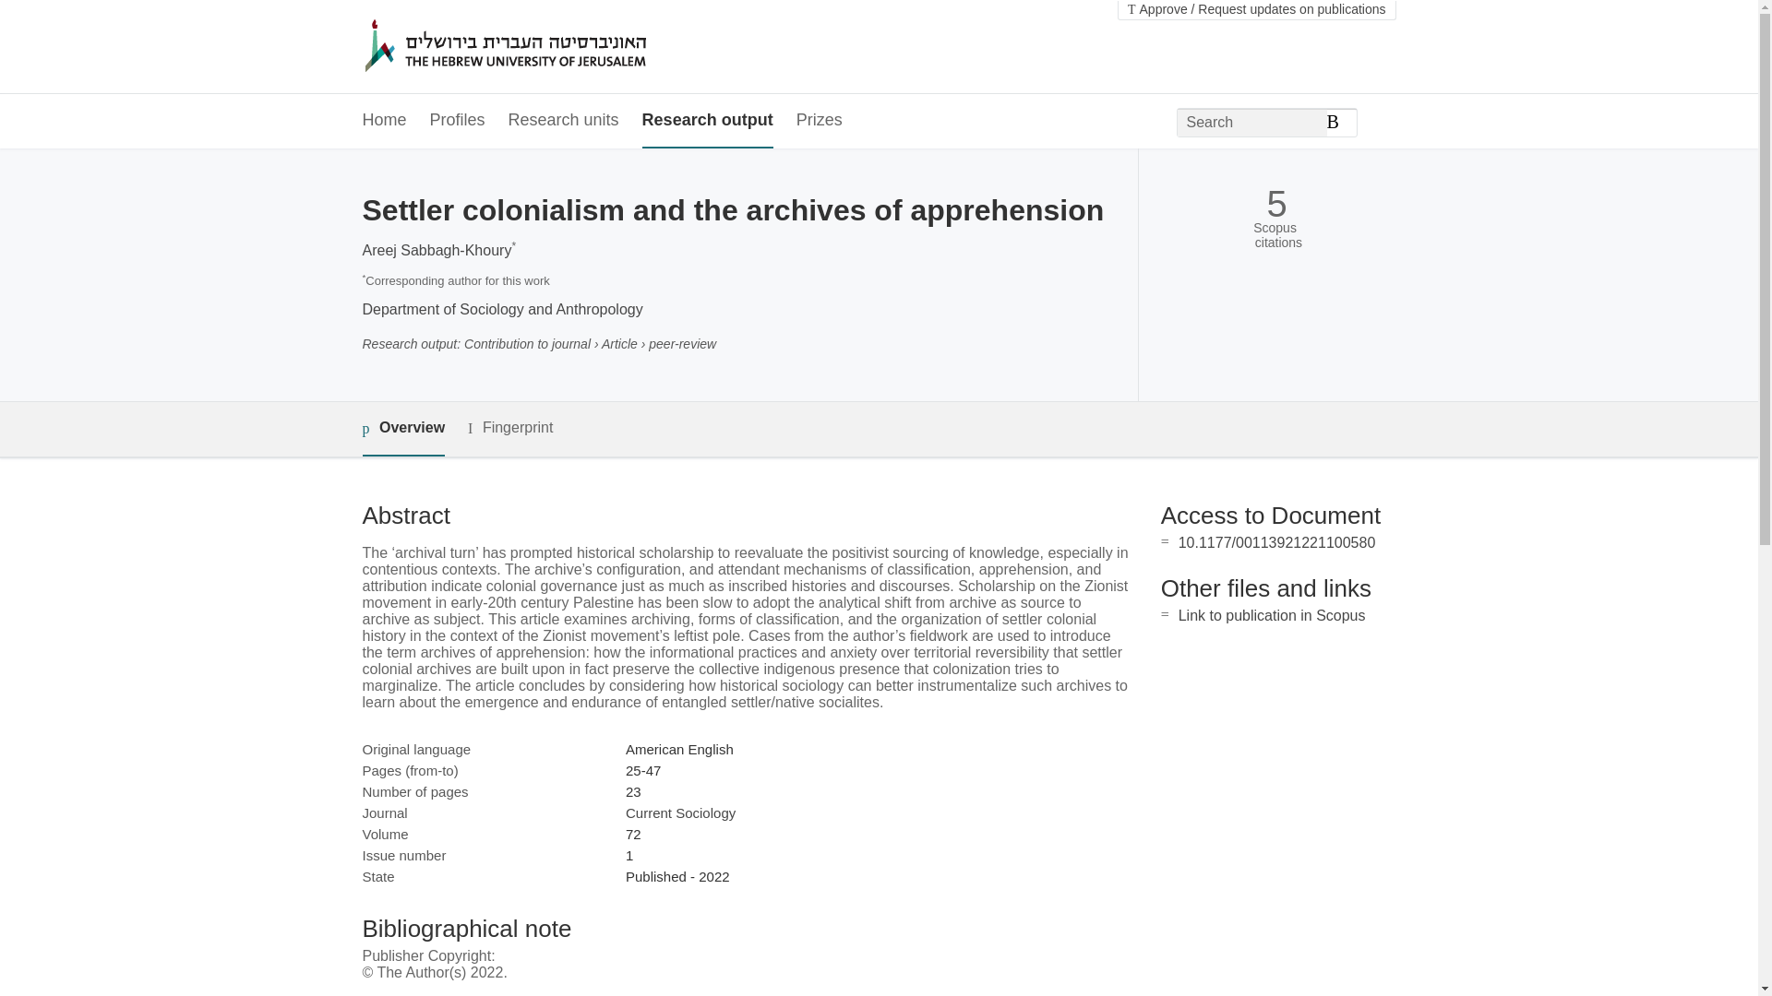  I want to click on Research output, so click(707, 120).